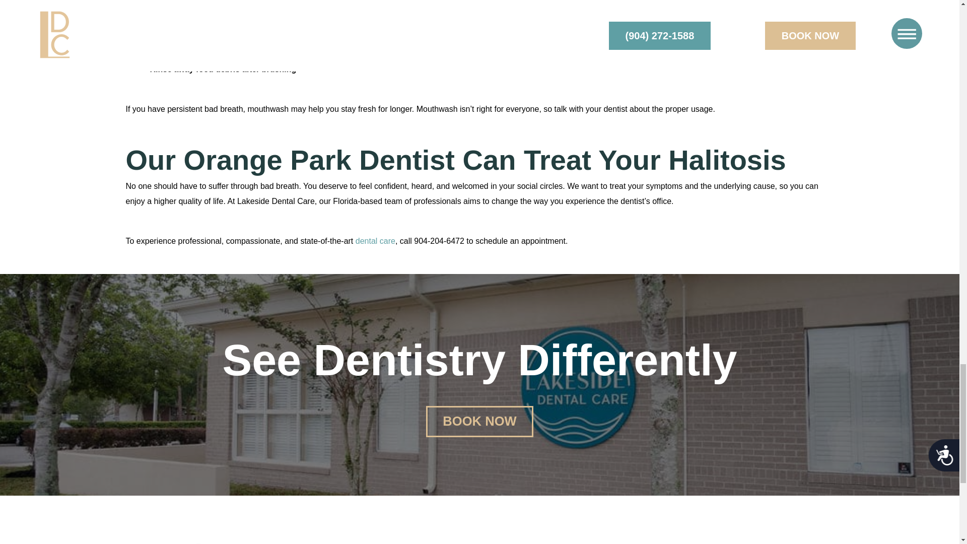  Describe the element at coordinates (376, 241) in the screenshot. I see `dental care` at that location.